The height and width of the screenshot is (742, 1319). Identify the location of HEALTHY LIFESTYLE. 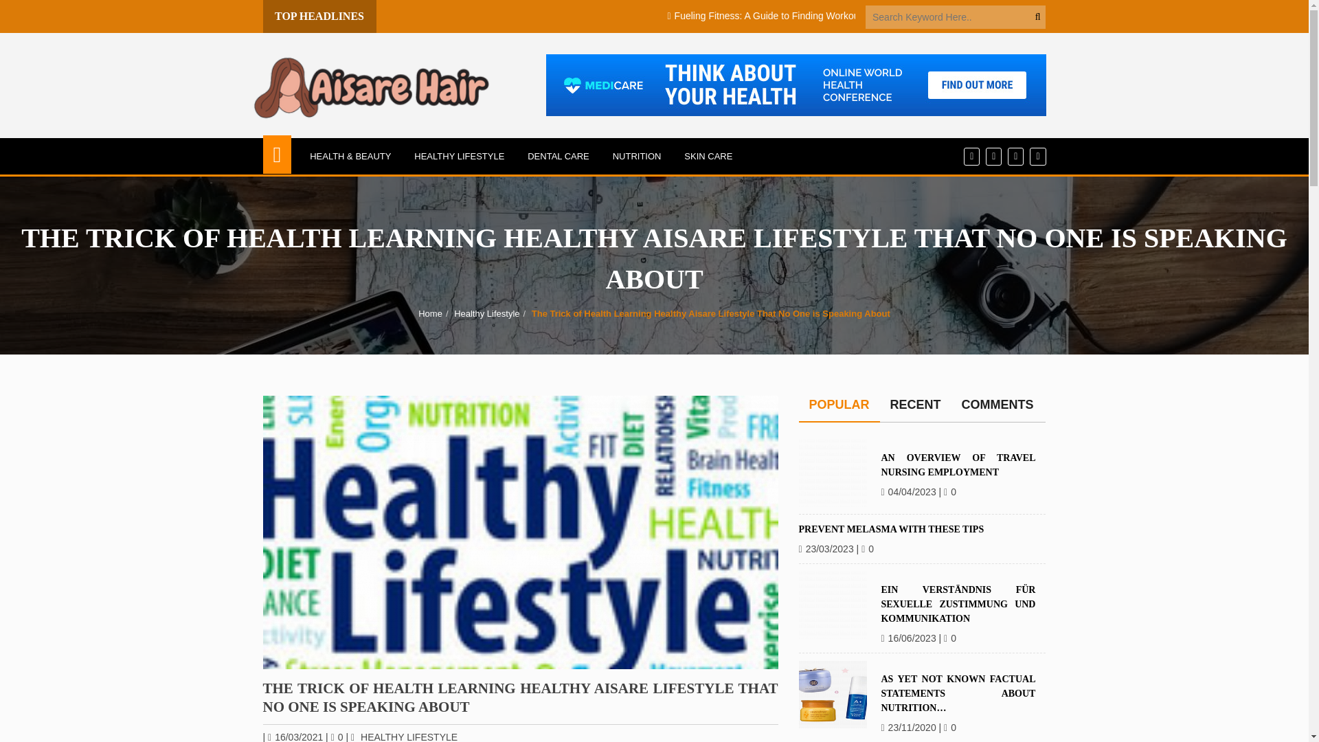
(459, 155).